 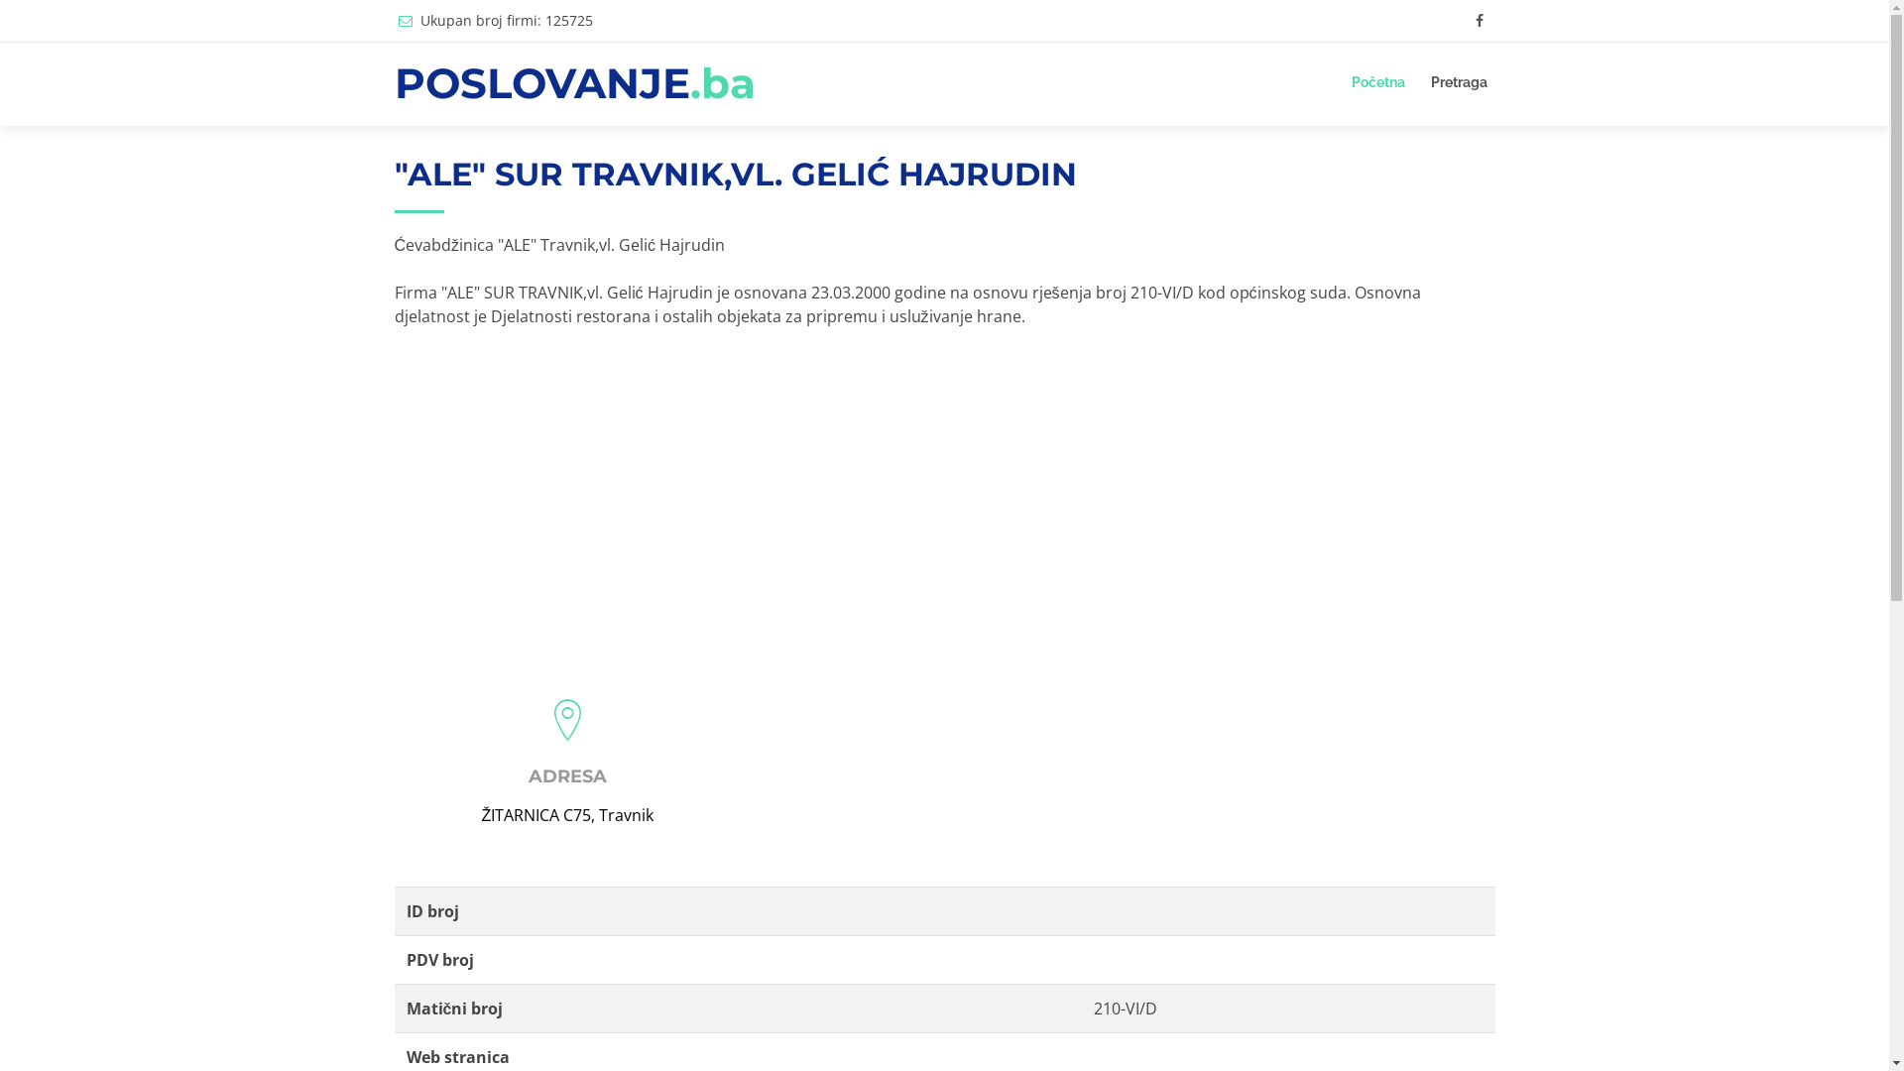 What do you see at coordinates (1458, 83) in the screenshot?
I see `Pretraga` at bounding box center [1458, 83].